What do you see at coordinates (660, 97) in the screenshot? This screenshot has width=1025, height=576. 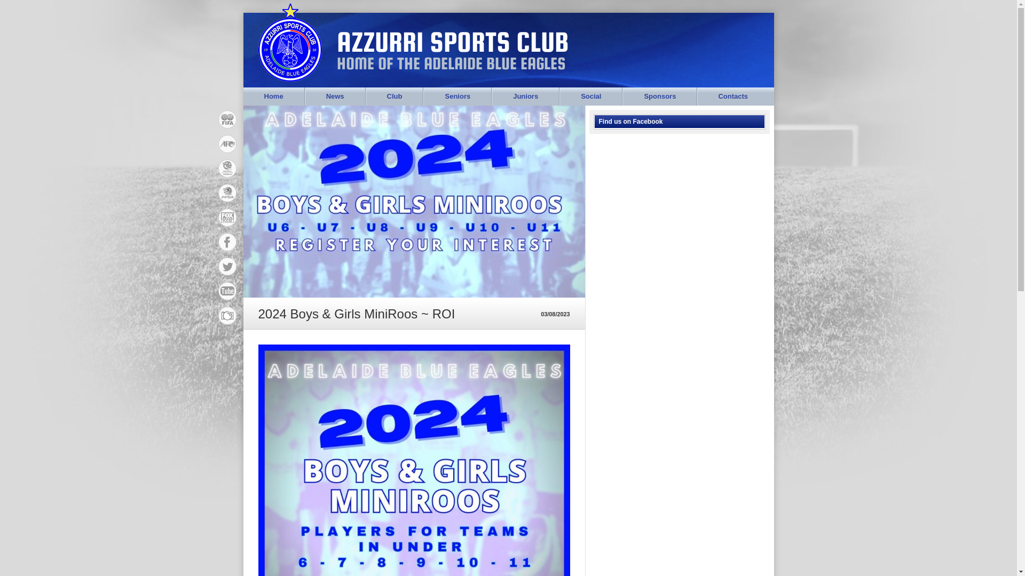 I see `Sponsors` at bounding box center [660, 97].